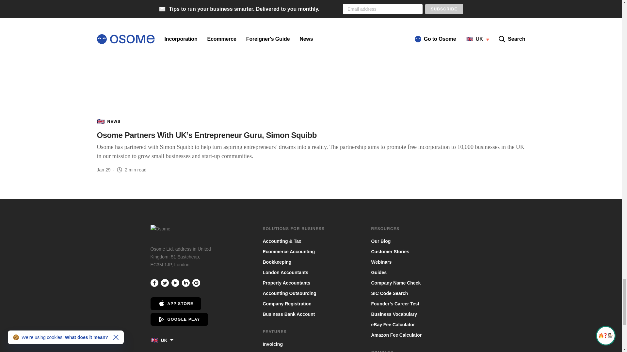 Image resolution: width=627 pixels, height=352 pixels. Describe the element at coordinates (196, 283) in the screenshot. I see `Review us` at that location.